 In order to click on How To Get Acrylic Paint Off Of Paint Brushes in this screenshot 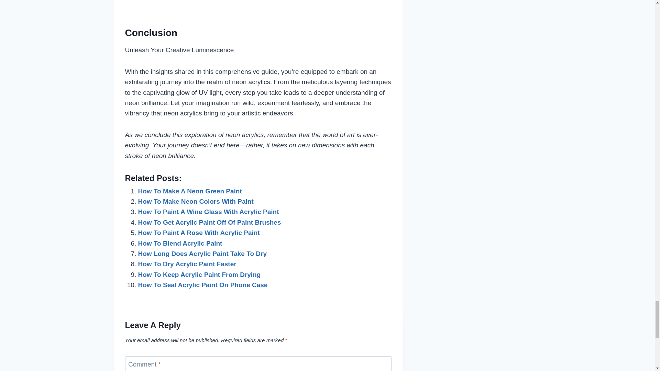, I will do `click(209, 222)`.